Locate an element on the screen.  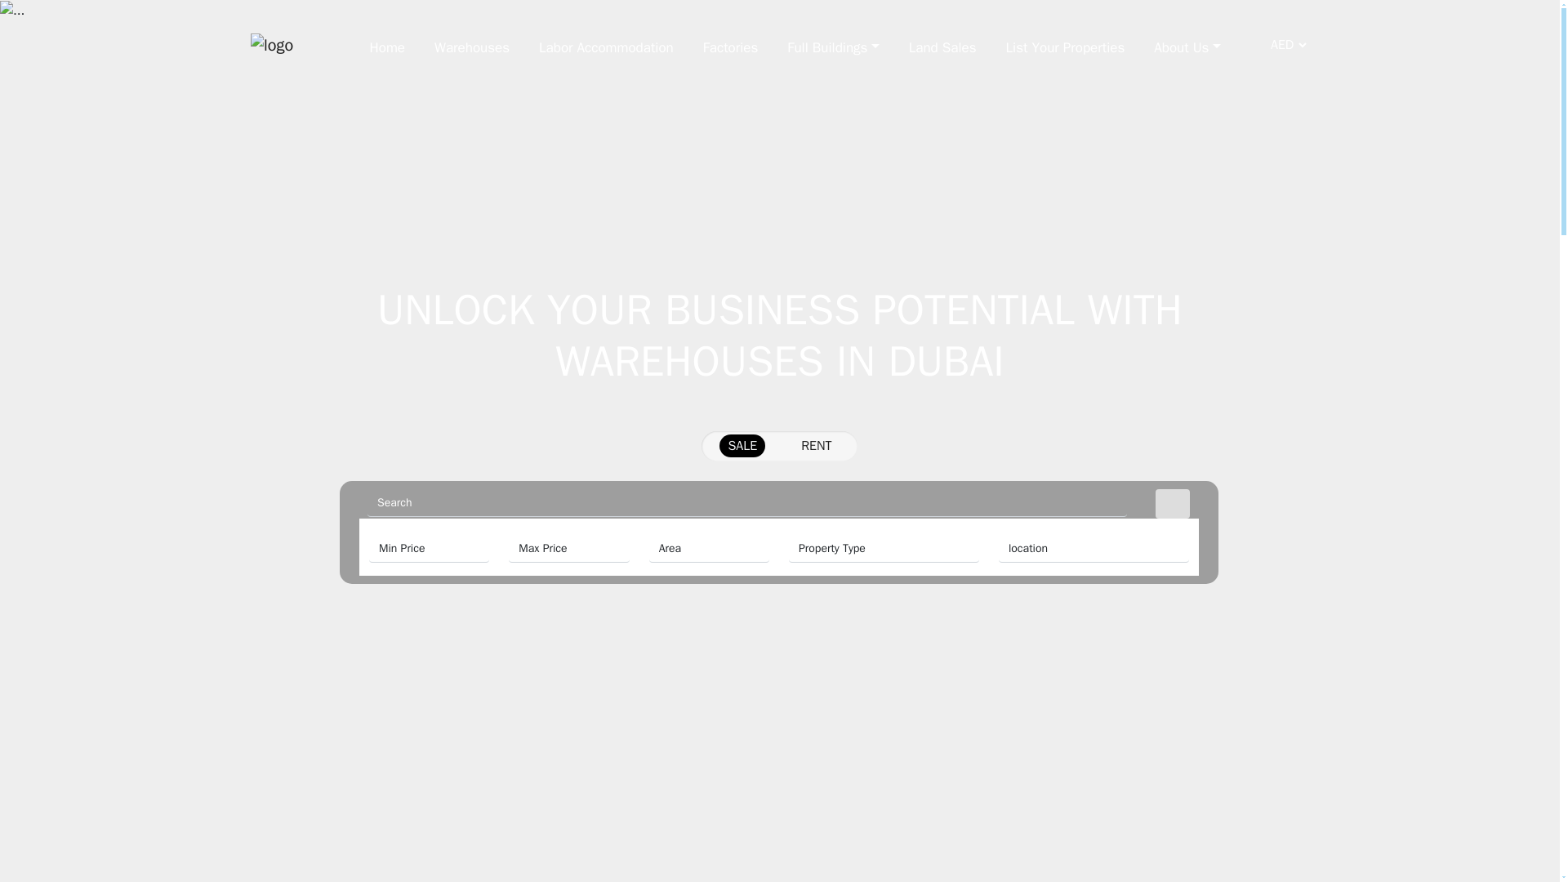
About Us is located at coordinates (1187, 44).